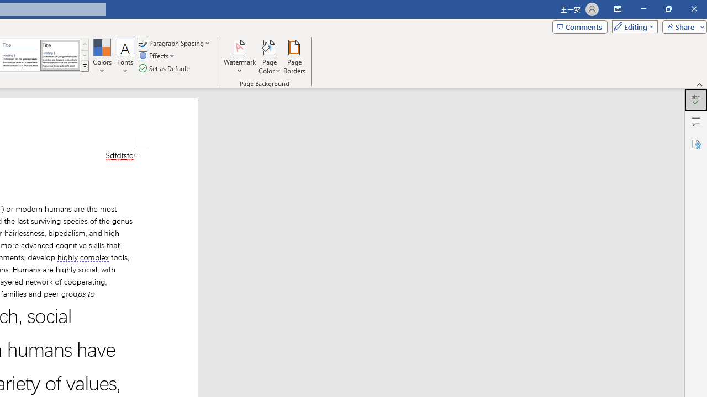  What do you see at coordinates (175, 43) in the screenshot?
I see `Paragraph Spacing` at bounding box center [175, 43].